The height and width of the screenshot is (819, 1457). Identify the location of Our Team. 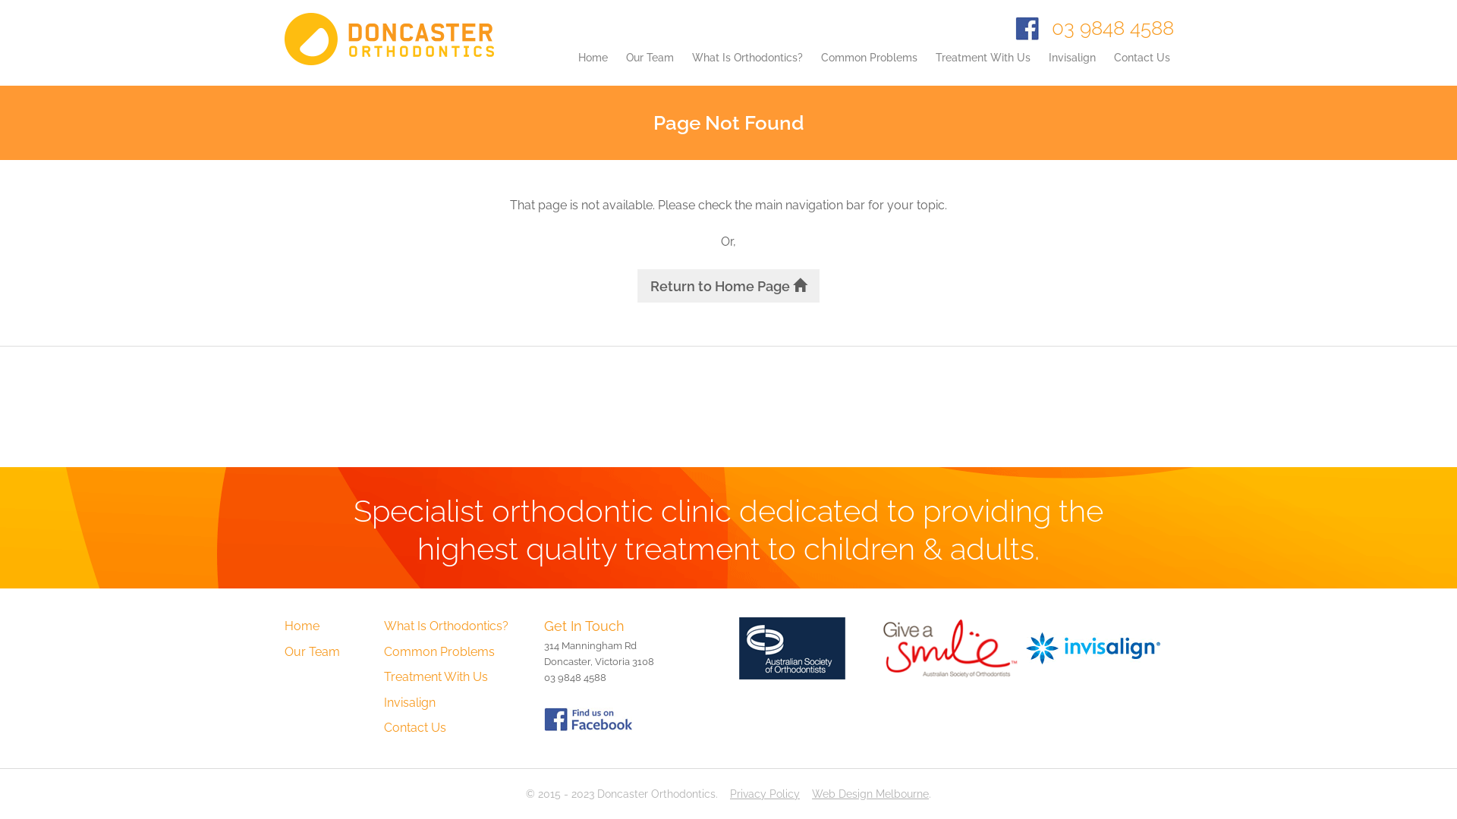
(650, 68).